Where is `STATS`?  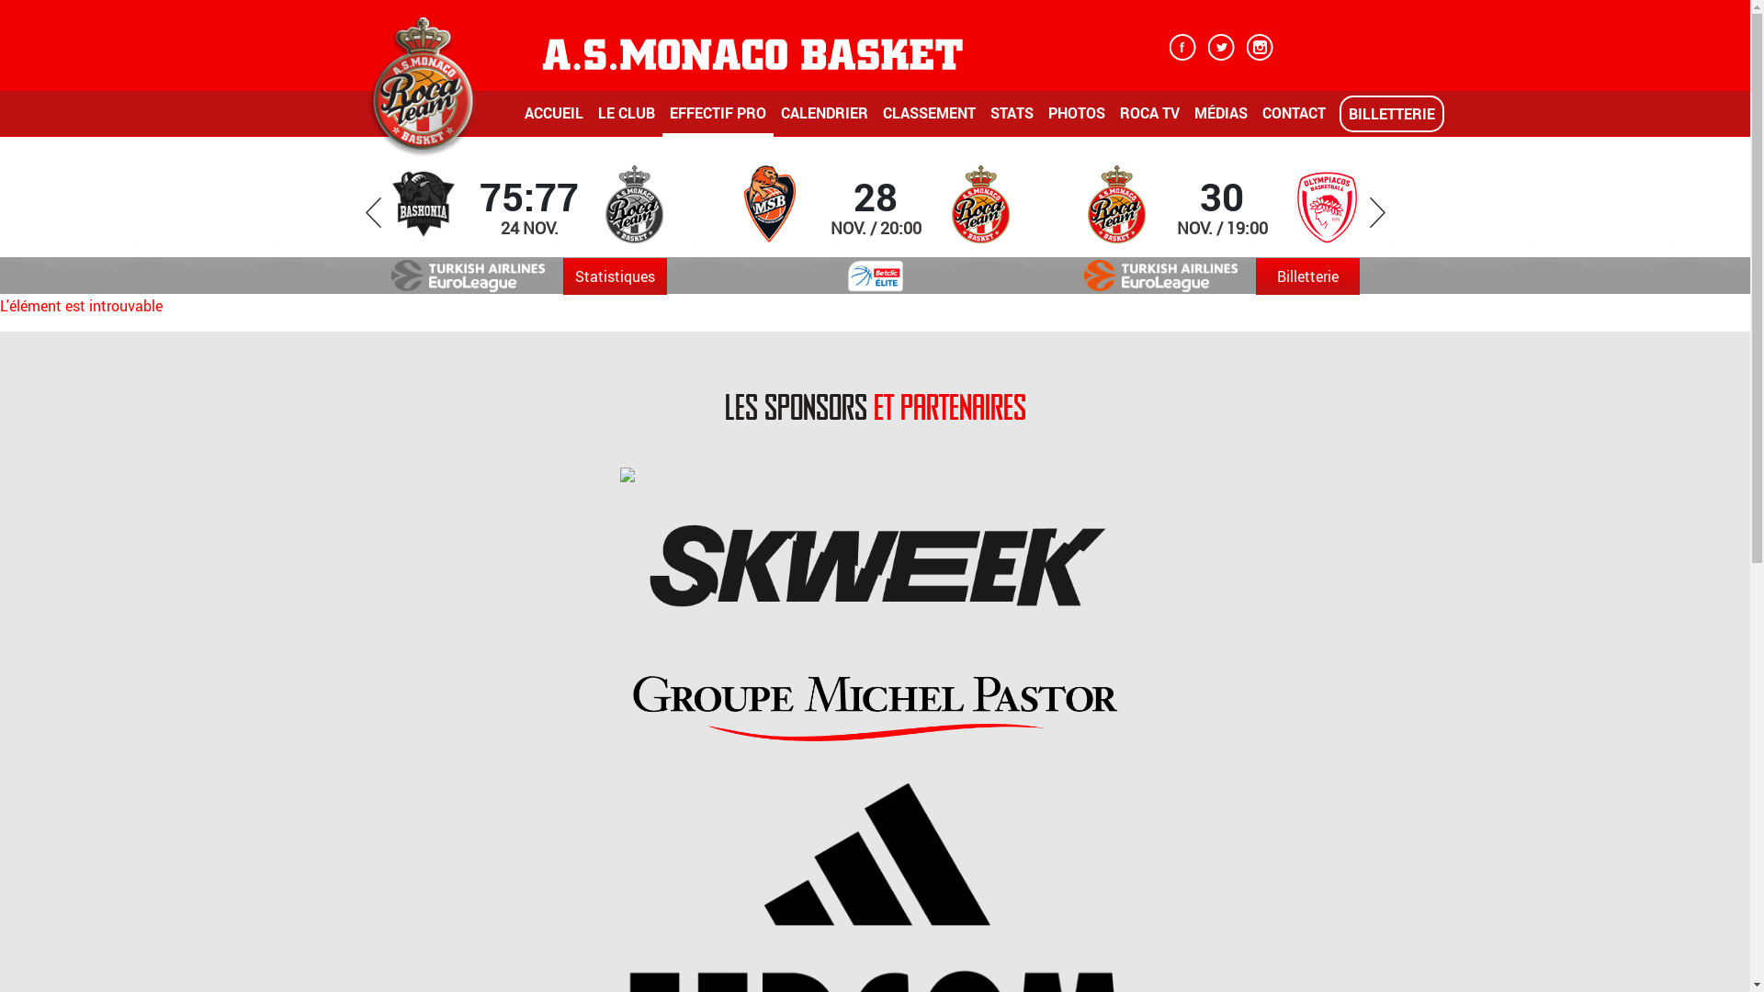
STATS is located at coordinates (1012, 119).